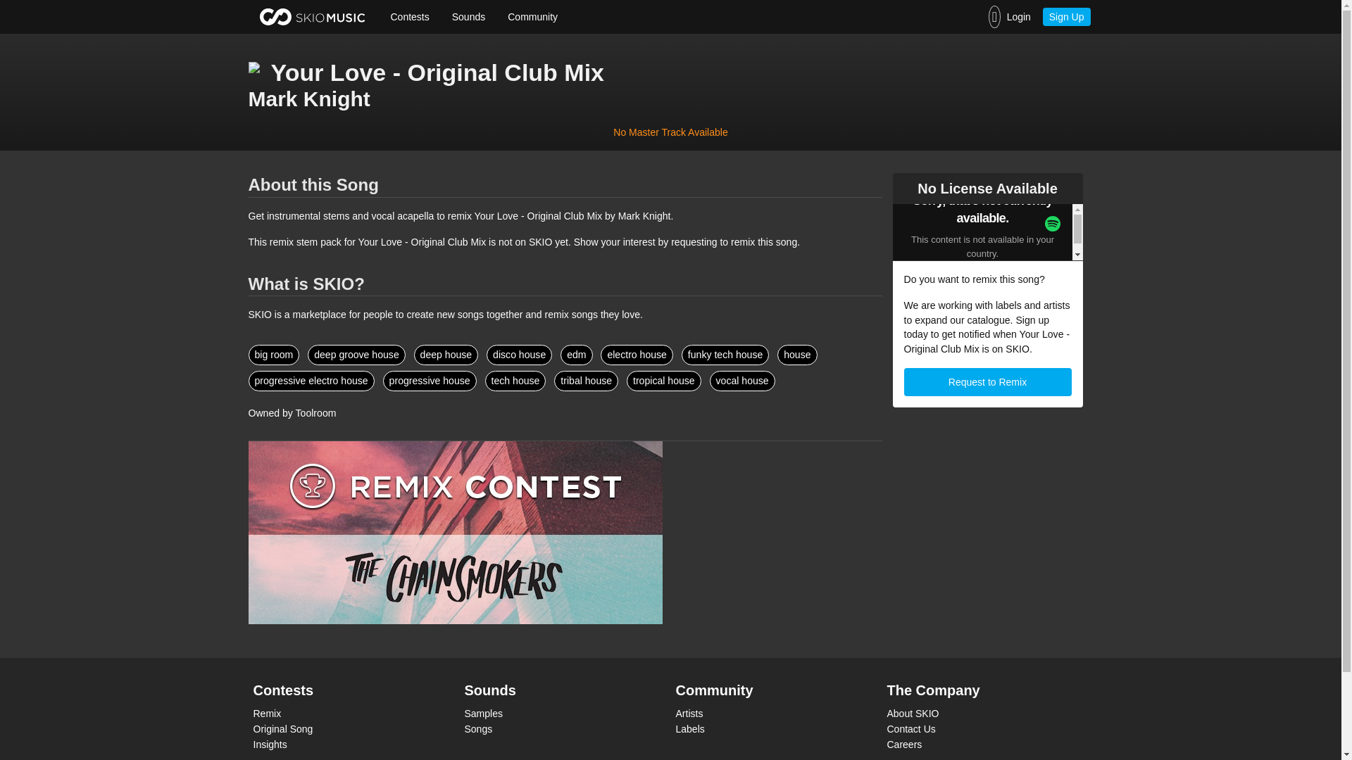 The height and width of the screenshot is (760, 1352). Describe the element at coordinates (532, 17) in the screenshot. I see `Community` at that location.